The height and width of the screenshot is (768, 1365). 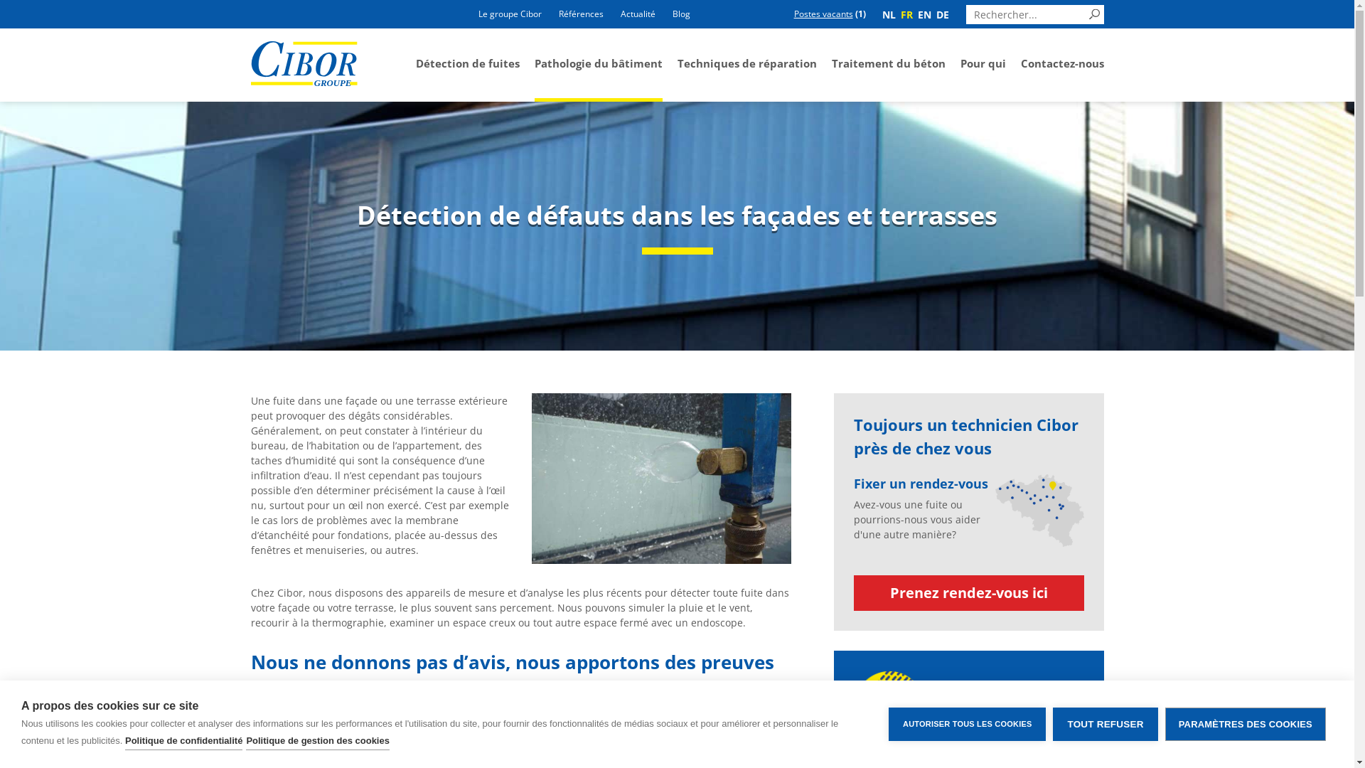 I want to click on Prenez rendez-vous ici, so click(x=968, y=593).